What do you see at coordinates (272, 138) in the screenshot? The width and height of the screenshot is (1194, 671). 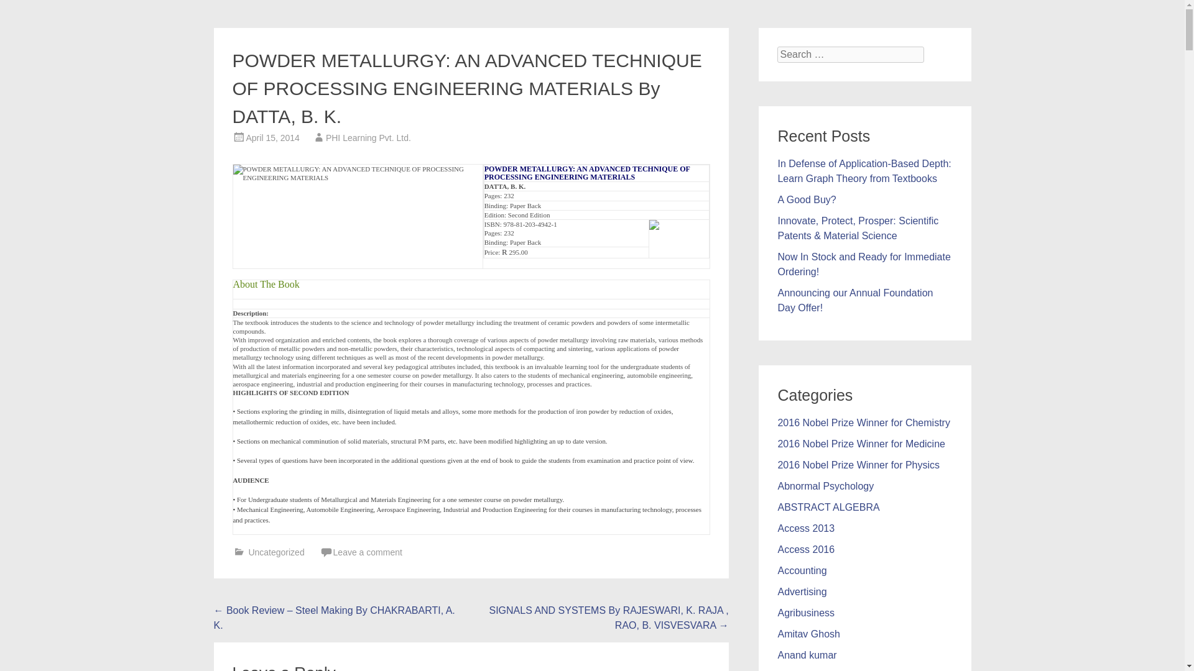 I see `April 15, 2014` at bounding box center [272, 138].